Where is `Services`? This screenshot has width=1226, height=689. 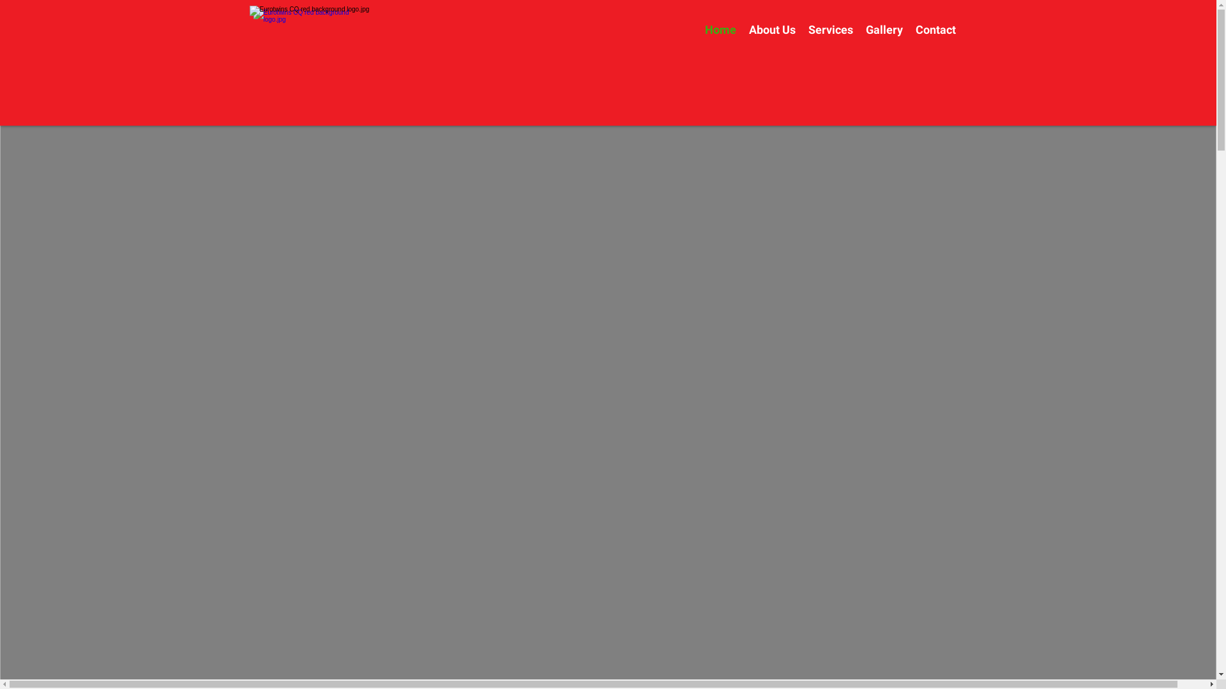
Services is located at coordinates (831, 29).